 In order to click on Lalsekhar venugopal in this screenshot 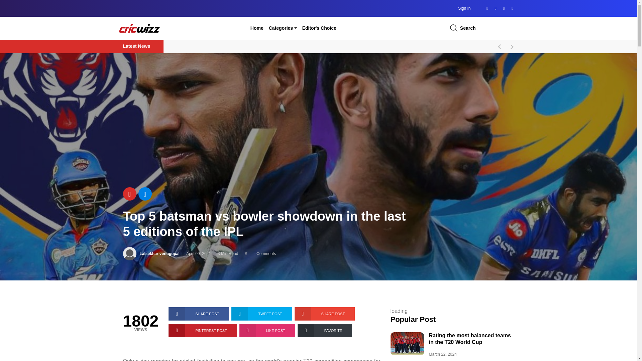, I will do `click(160, 253)`.